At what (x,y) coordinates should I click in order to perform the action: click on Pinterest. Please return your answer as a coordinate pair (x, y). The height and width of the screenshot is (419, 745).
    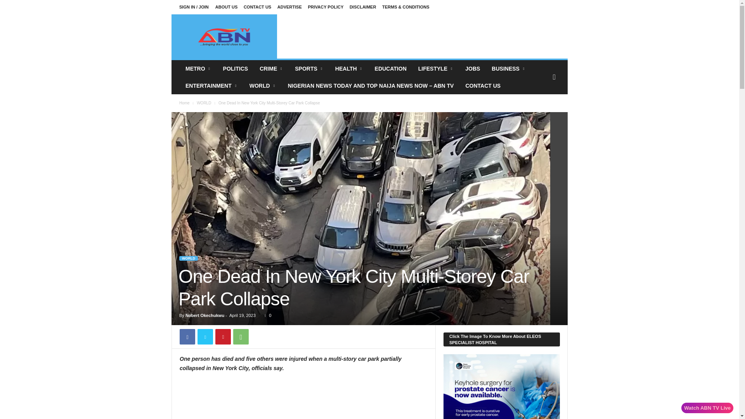
    Looking at the image, I should click on (223, 336).